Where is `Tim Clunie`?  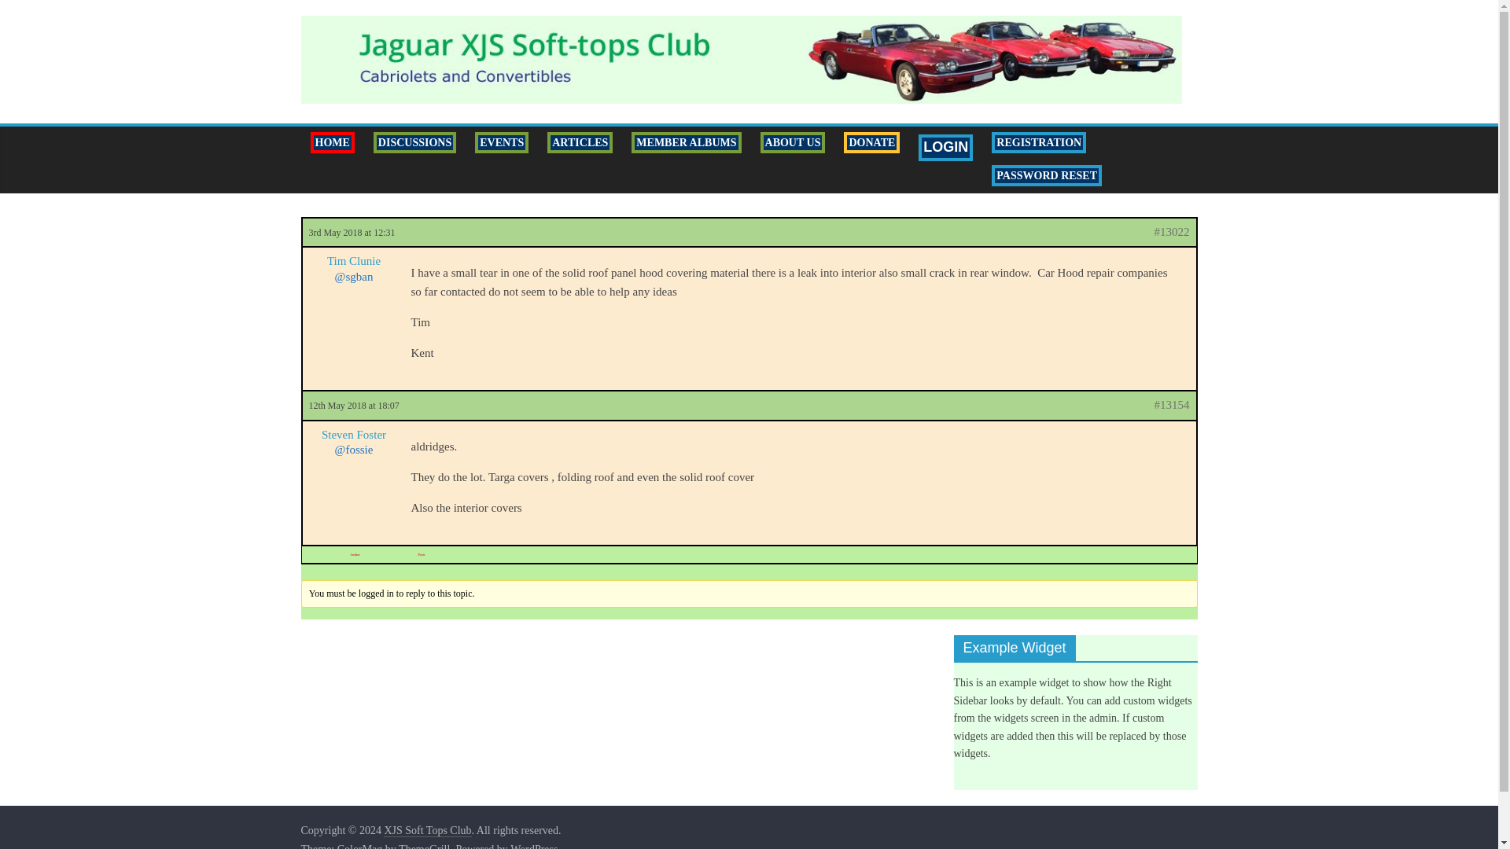
Tim Clunie is located at coordinates (352, 261).